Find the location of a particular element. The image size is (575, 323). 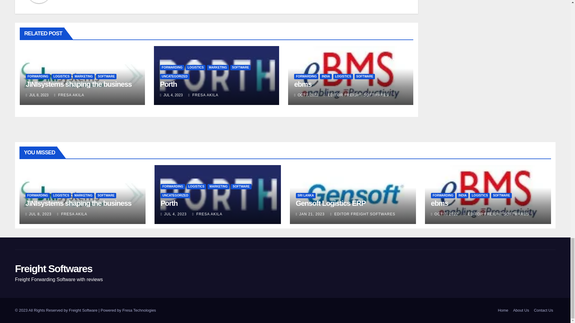

Permalink to: JINIsystems shaping the business is located at coordinates (78, 84).